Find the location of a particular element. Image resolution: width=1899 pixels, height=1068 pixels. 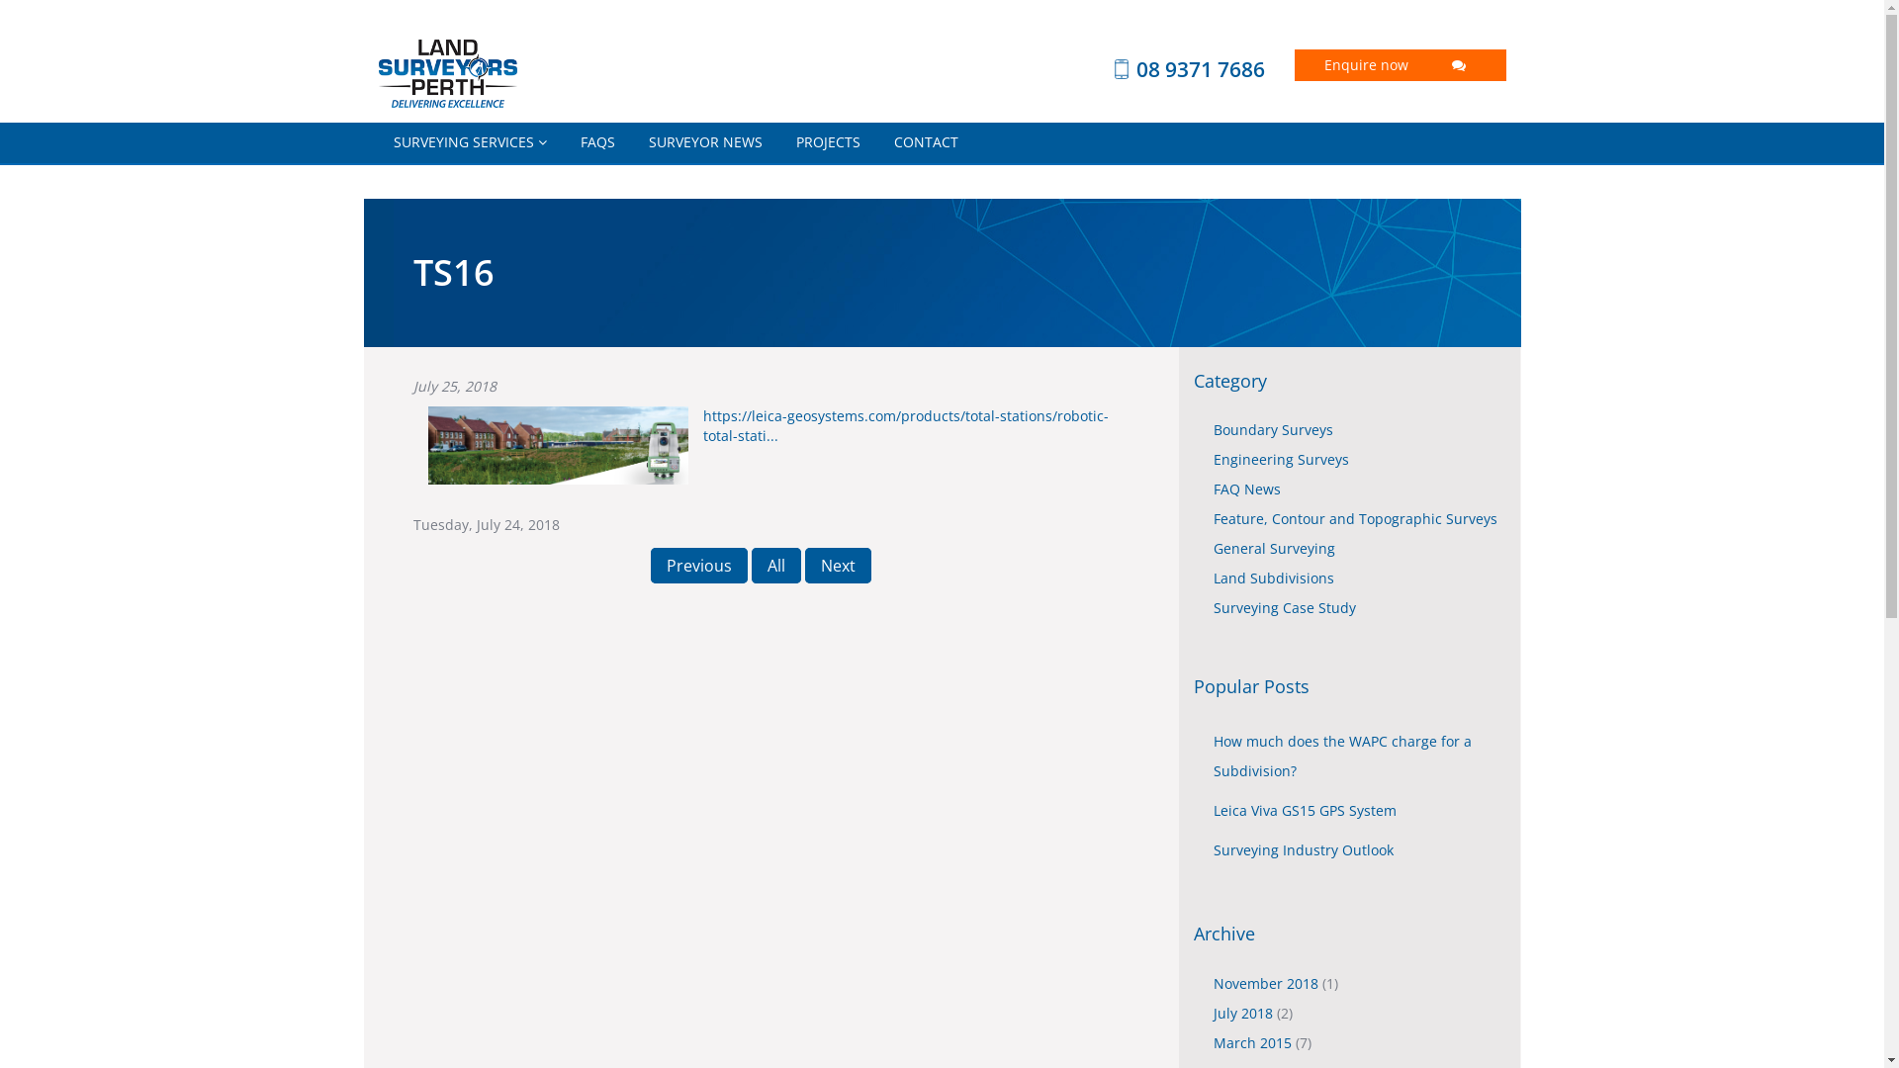

November 2018 is located at coordinates (1268, 983).